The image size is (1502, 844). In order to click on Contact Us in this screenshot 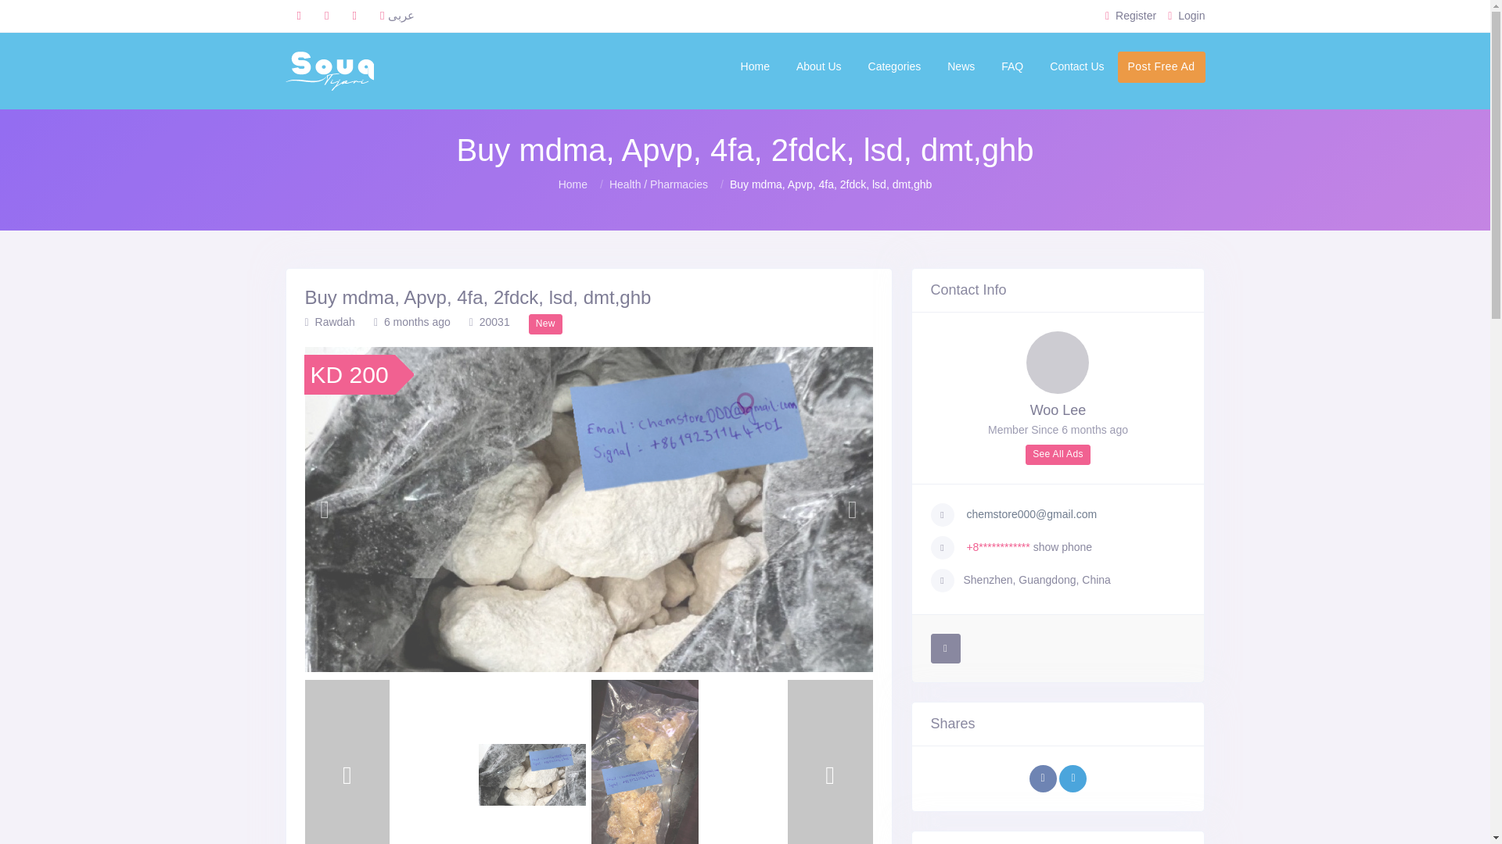, I will do `click(1076, 66)`.